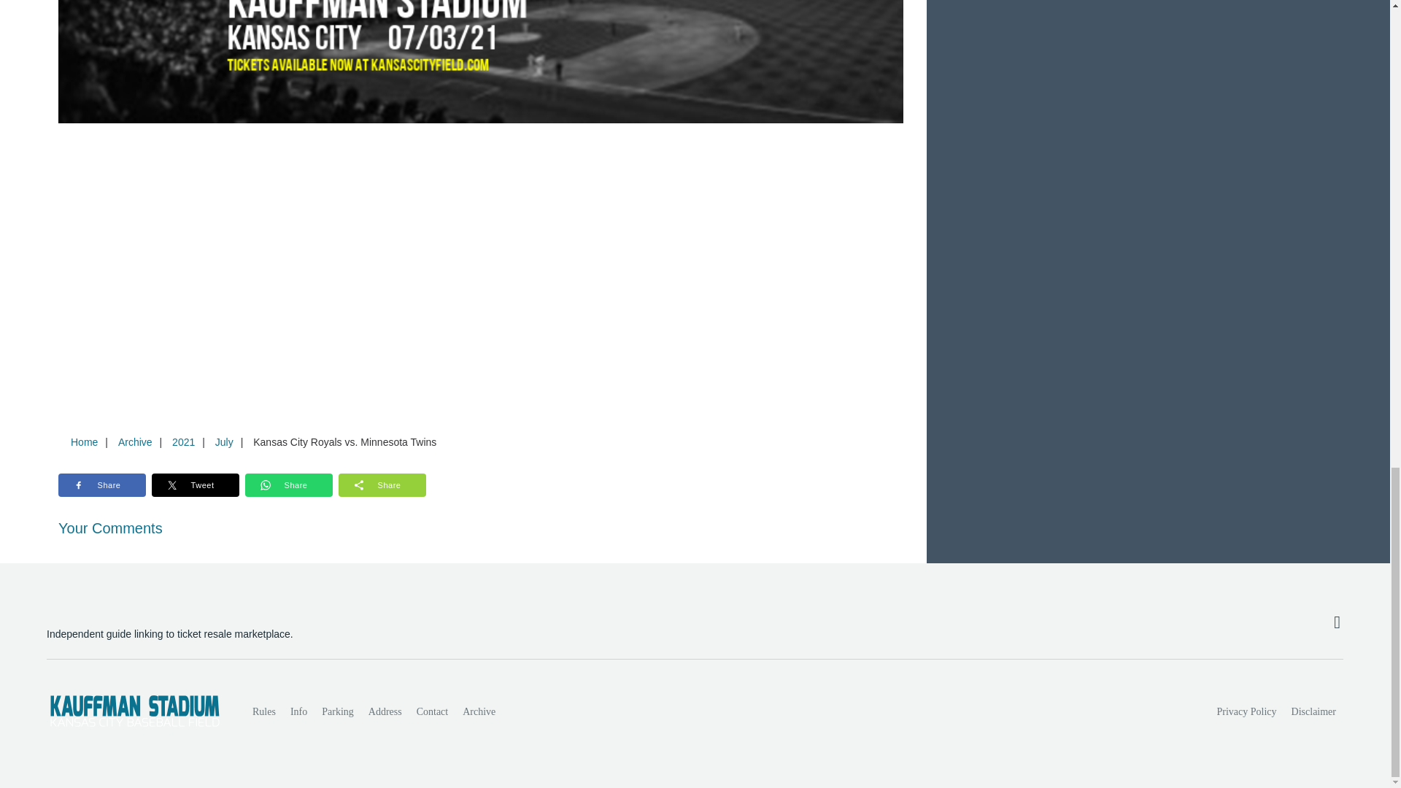 The width and height of the screenshot is (1401, 788). What do you see at coordinates (183, 442) in the screenshot?
I see `2021` at bounding box center [183, 442].